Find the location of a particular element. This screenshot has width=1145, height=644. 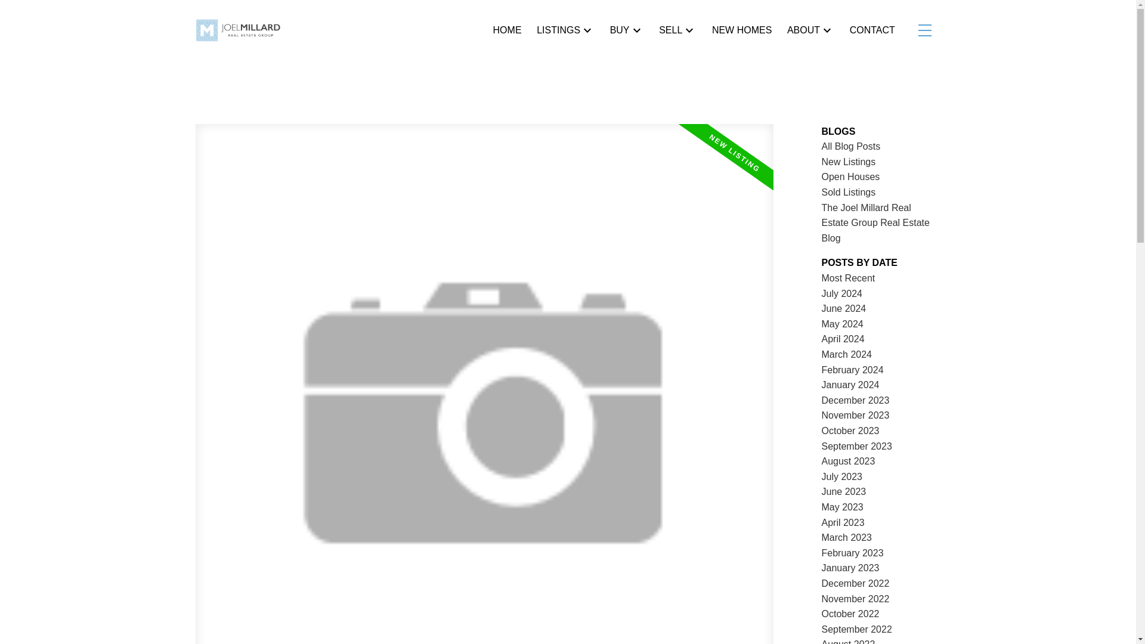

November 2023 is located at coordinates (855, 415).